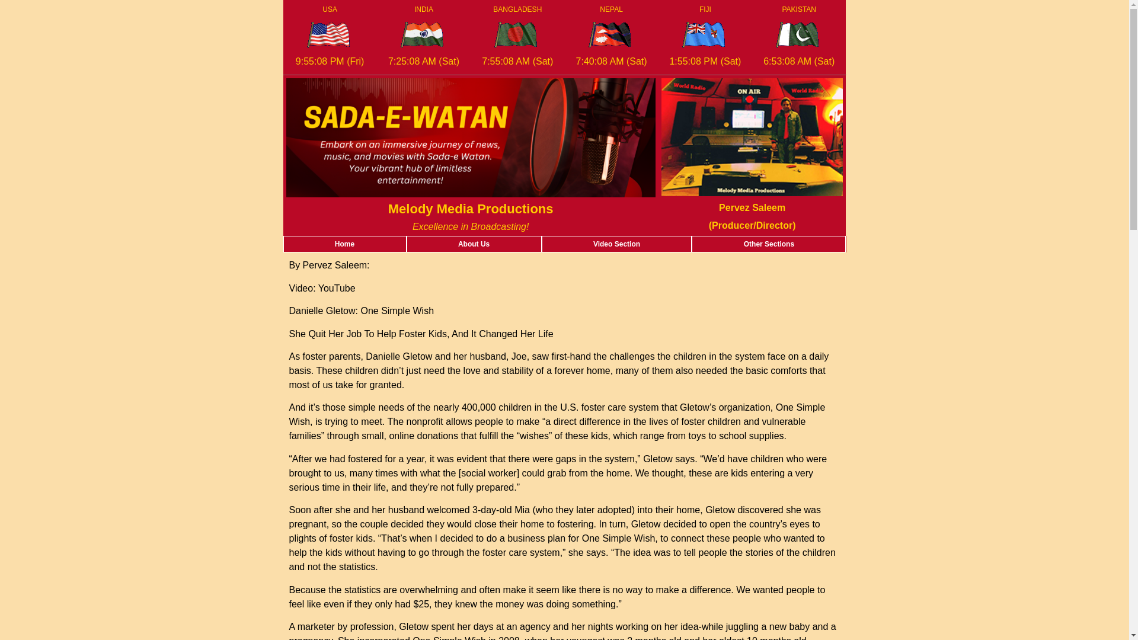 Image resolution: width=1138 pixels, height=640 pixels. I want to click on About Us, so click(474, 244).